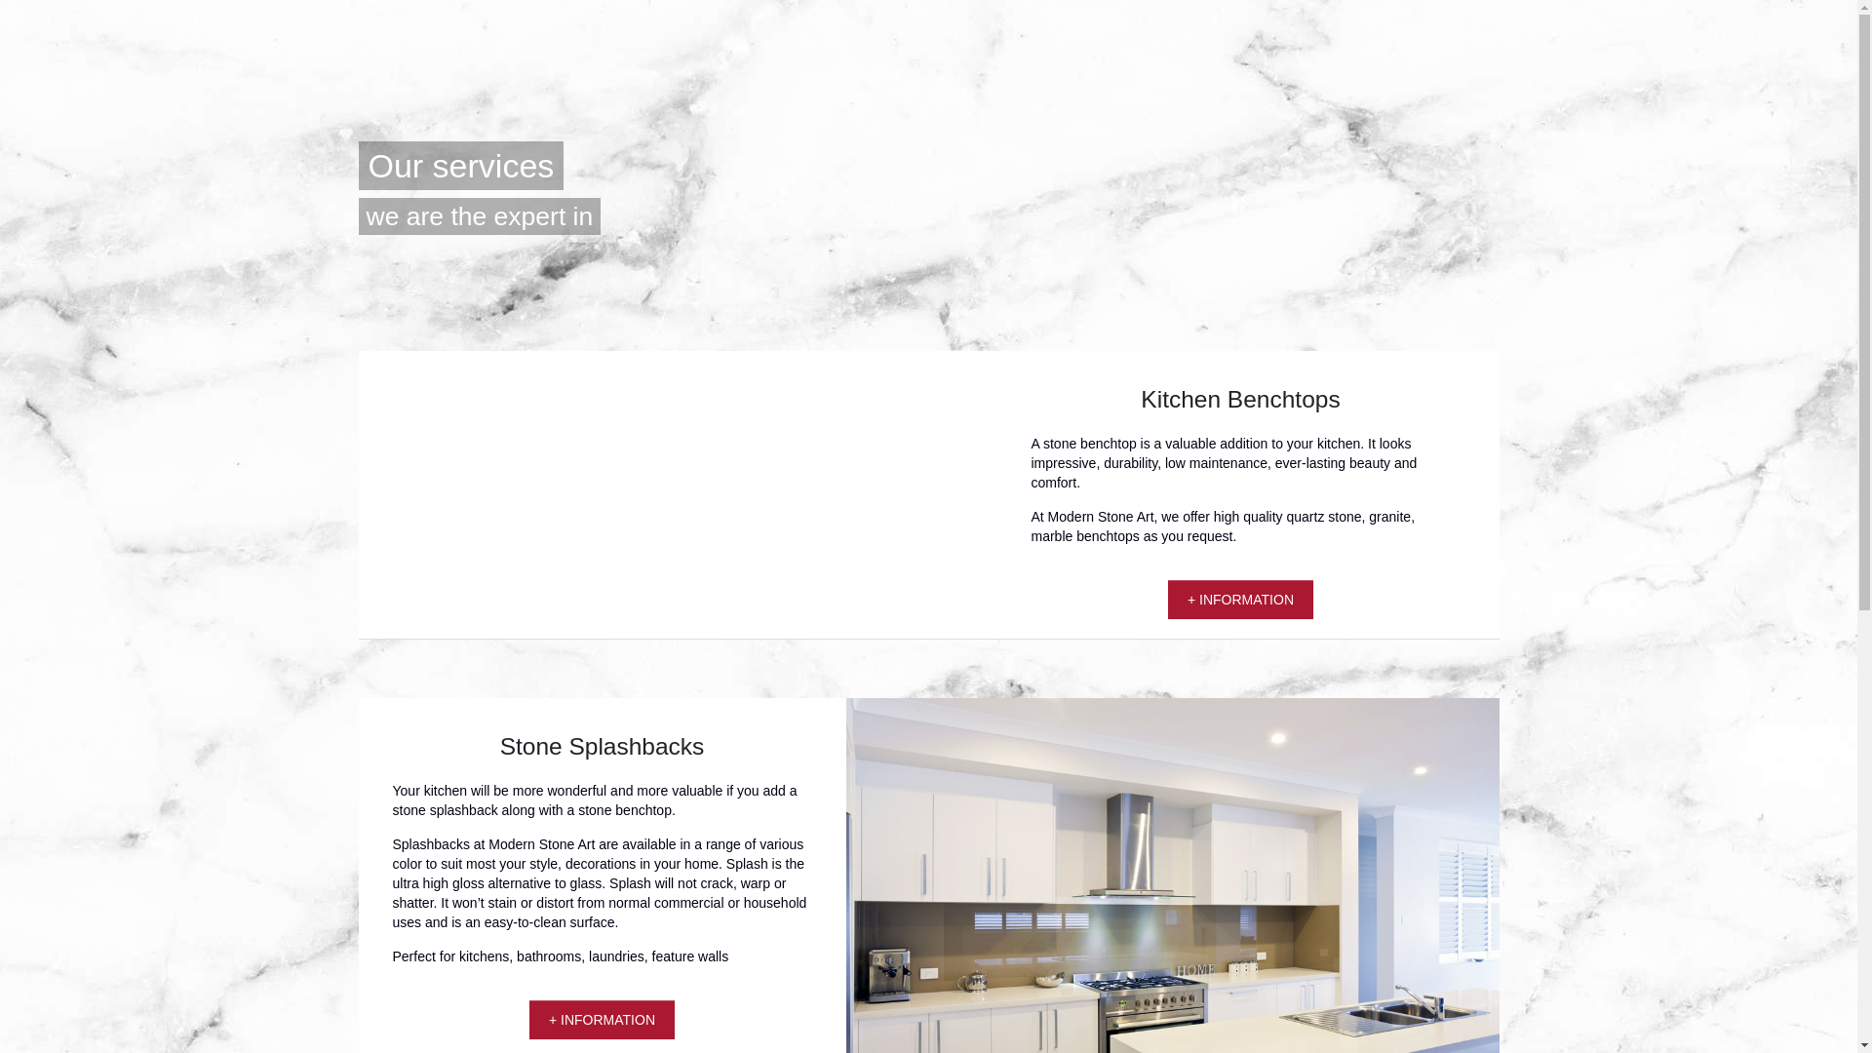 The width and height of the screenshot is (1872, 1053). I want to click on + INFORMATION, so click(603, 1020).